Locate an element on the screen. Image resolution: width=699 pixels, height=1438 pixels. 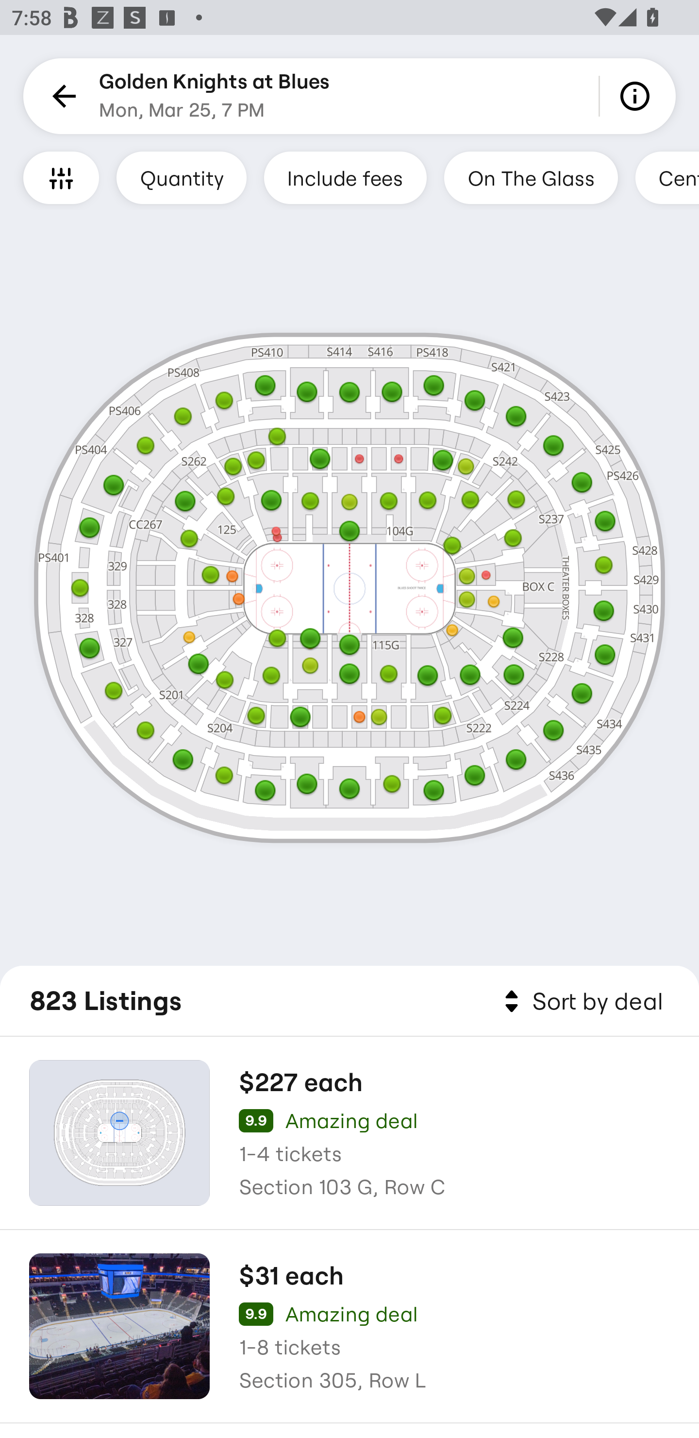
Quantity is located at coordinates (182, 177).